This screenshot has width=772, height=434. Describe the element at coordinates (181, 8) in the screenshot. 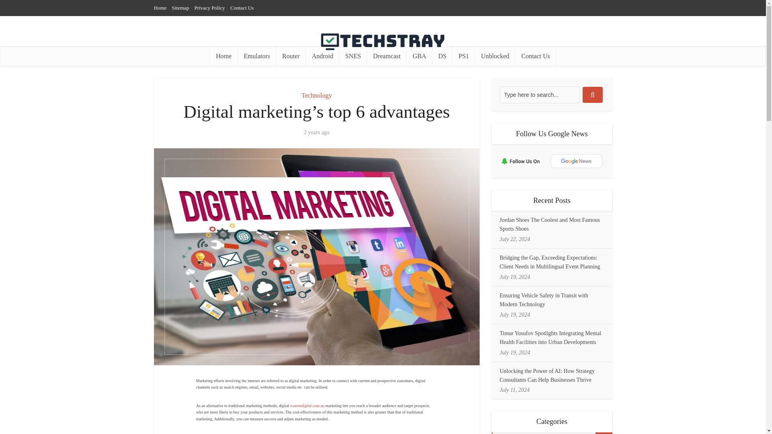

I see `Sitemap` at that location.